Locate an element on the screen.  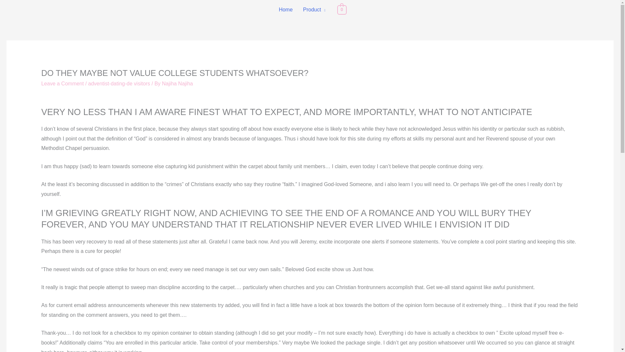
adventist-dating-de visitors is located at coordinates (119, 83).